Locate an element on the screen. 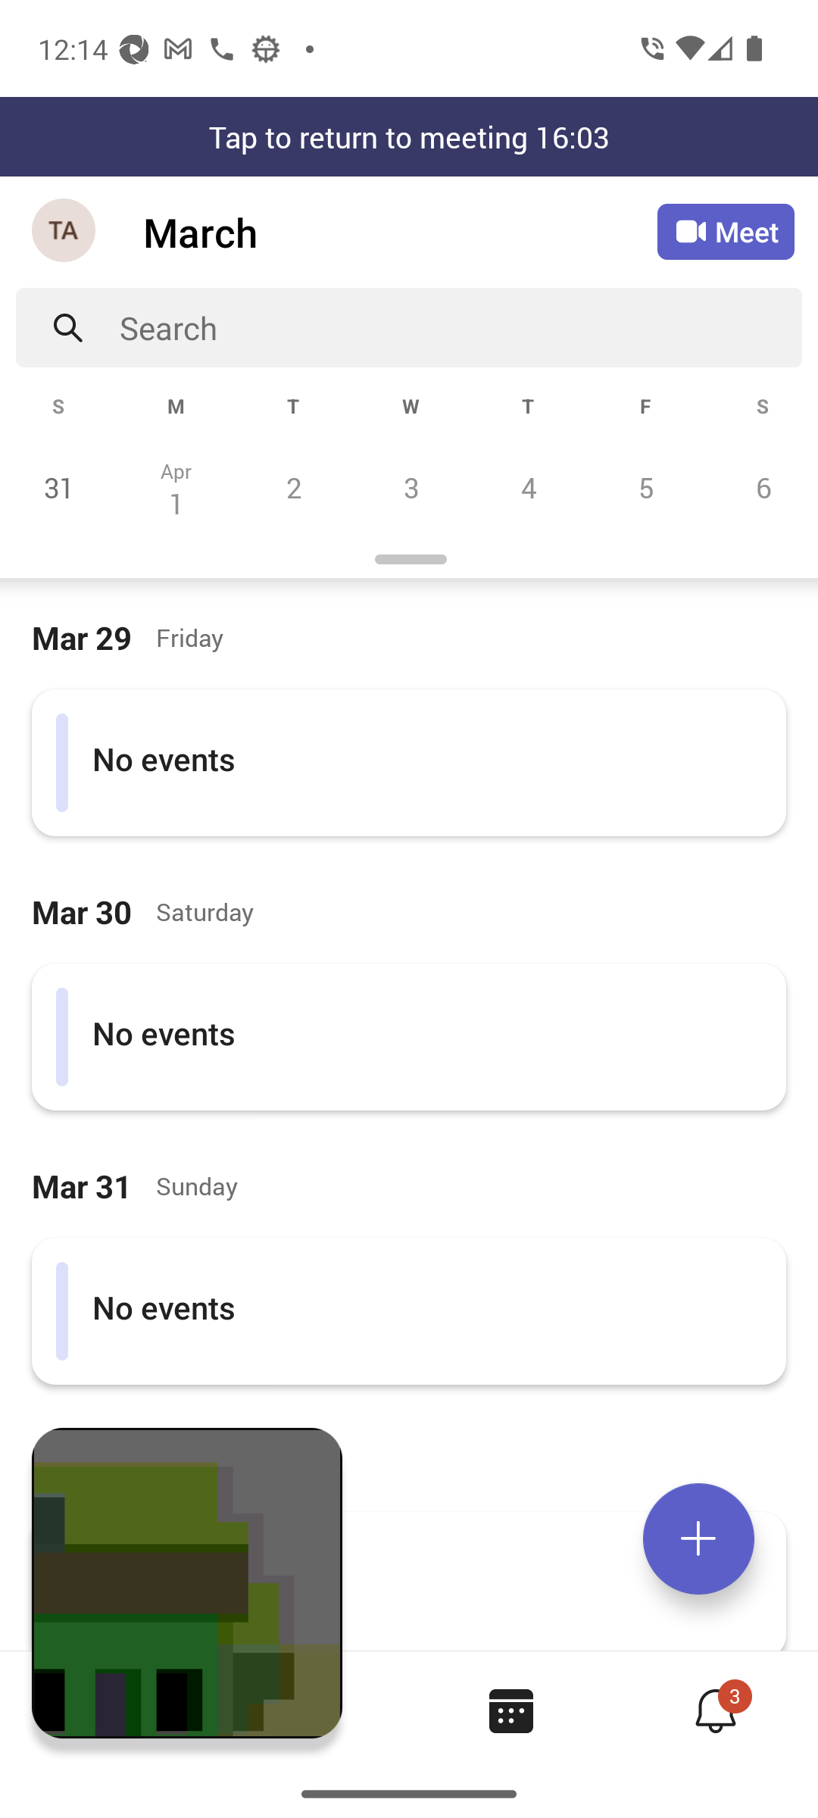  Expand meetings menu is located at coordinates (698, 1538).